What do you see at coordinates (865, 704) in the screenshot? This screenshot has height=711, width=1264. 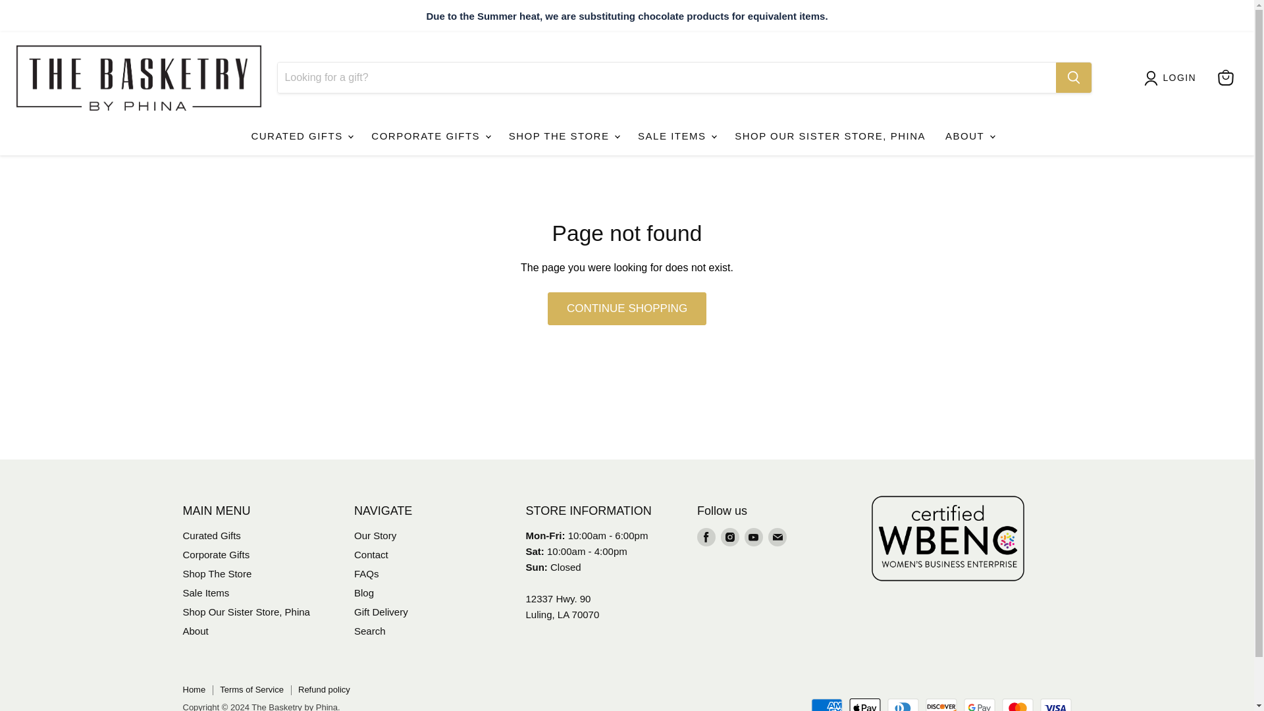 I see `Apple Pay` at bounding box center [865, 704].